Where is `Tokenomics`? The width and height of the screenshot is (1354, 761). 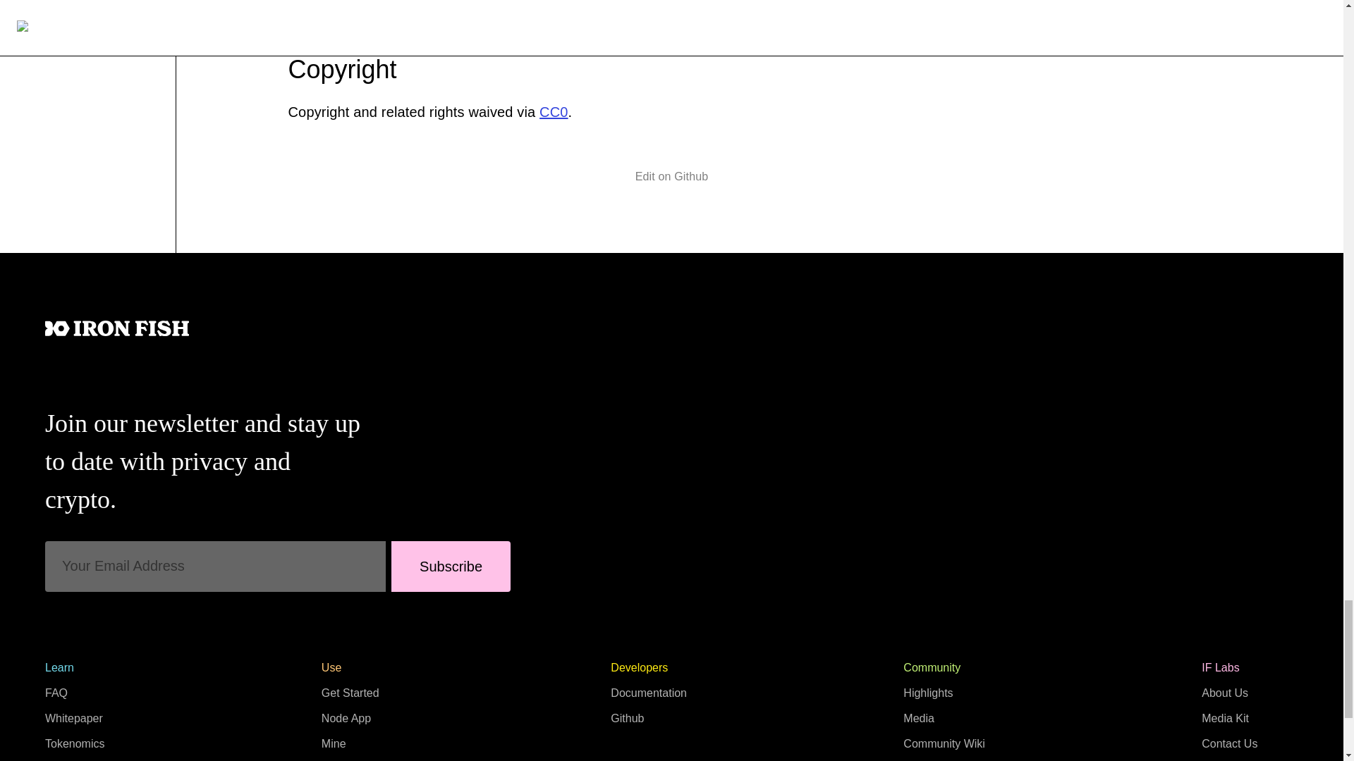 Tokenomics is located at coordinates (74, 743).